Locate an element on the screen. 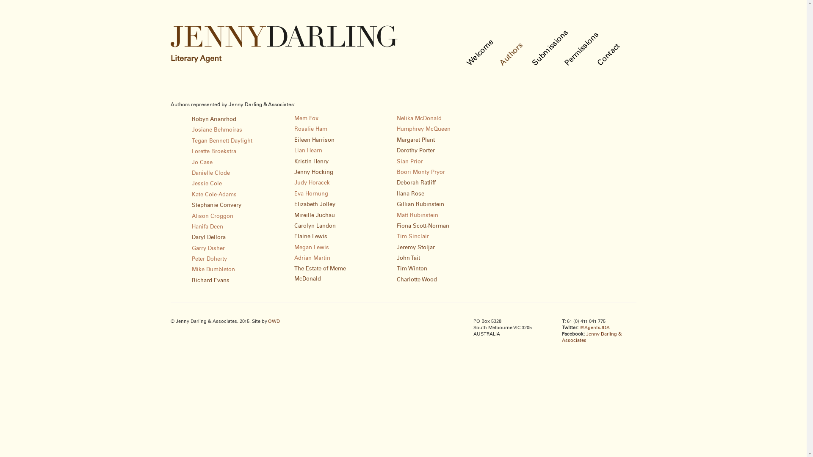 The image size is (813, 457). Matt Rubinstein is located at coordinates (418, 216).